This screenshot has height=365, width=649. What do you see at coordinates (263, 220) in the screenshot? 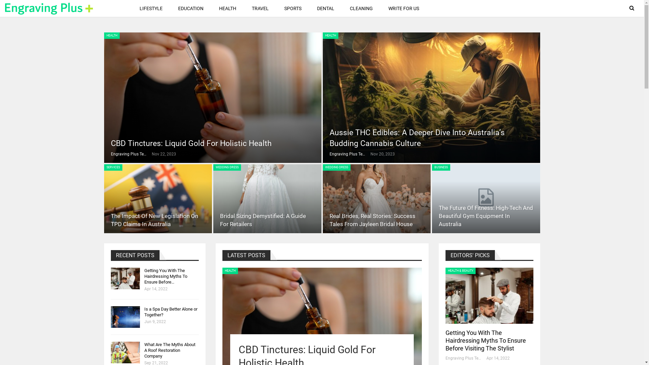
I see `Bridal Sizing Demystified: A Guide For Retailers` at bounding box center [263, 220].